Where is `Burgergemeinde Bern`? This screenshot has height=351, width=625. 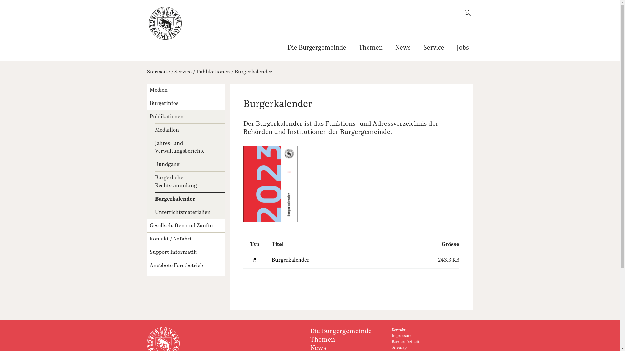
Burgergemeinde Bern is located at coordinates (165, 23).